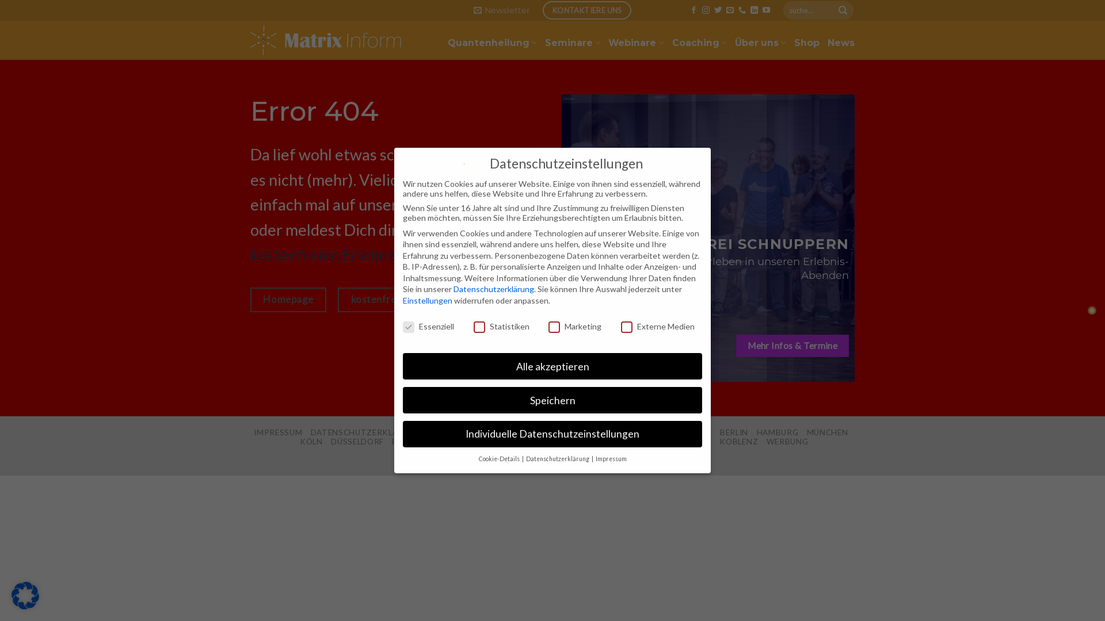 The height and width of the screenshot is (621, 1105). What do you see at coordinates (567, 432) in the screenshot?
I see `MATRIX-INFORM MARKE` at bounding box center [567, 432].